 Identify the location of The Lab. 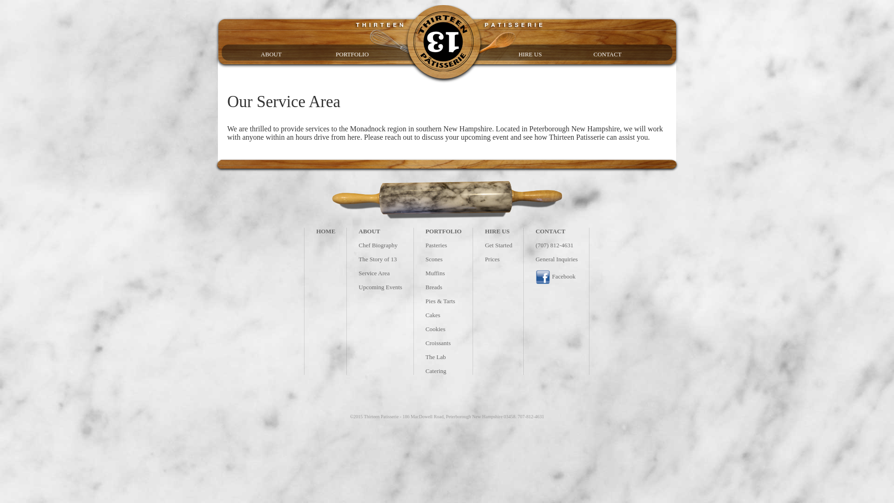
(436, 357).